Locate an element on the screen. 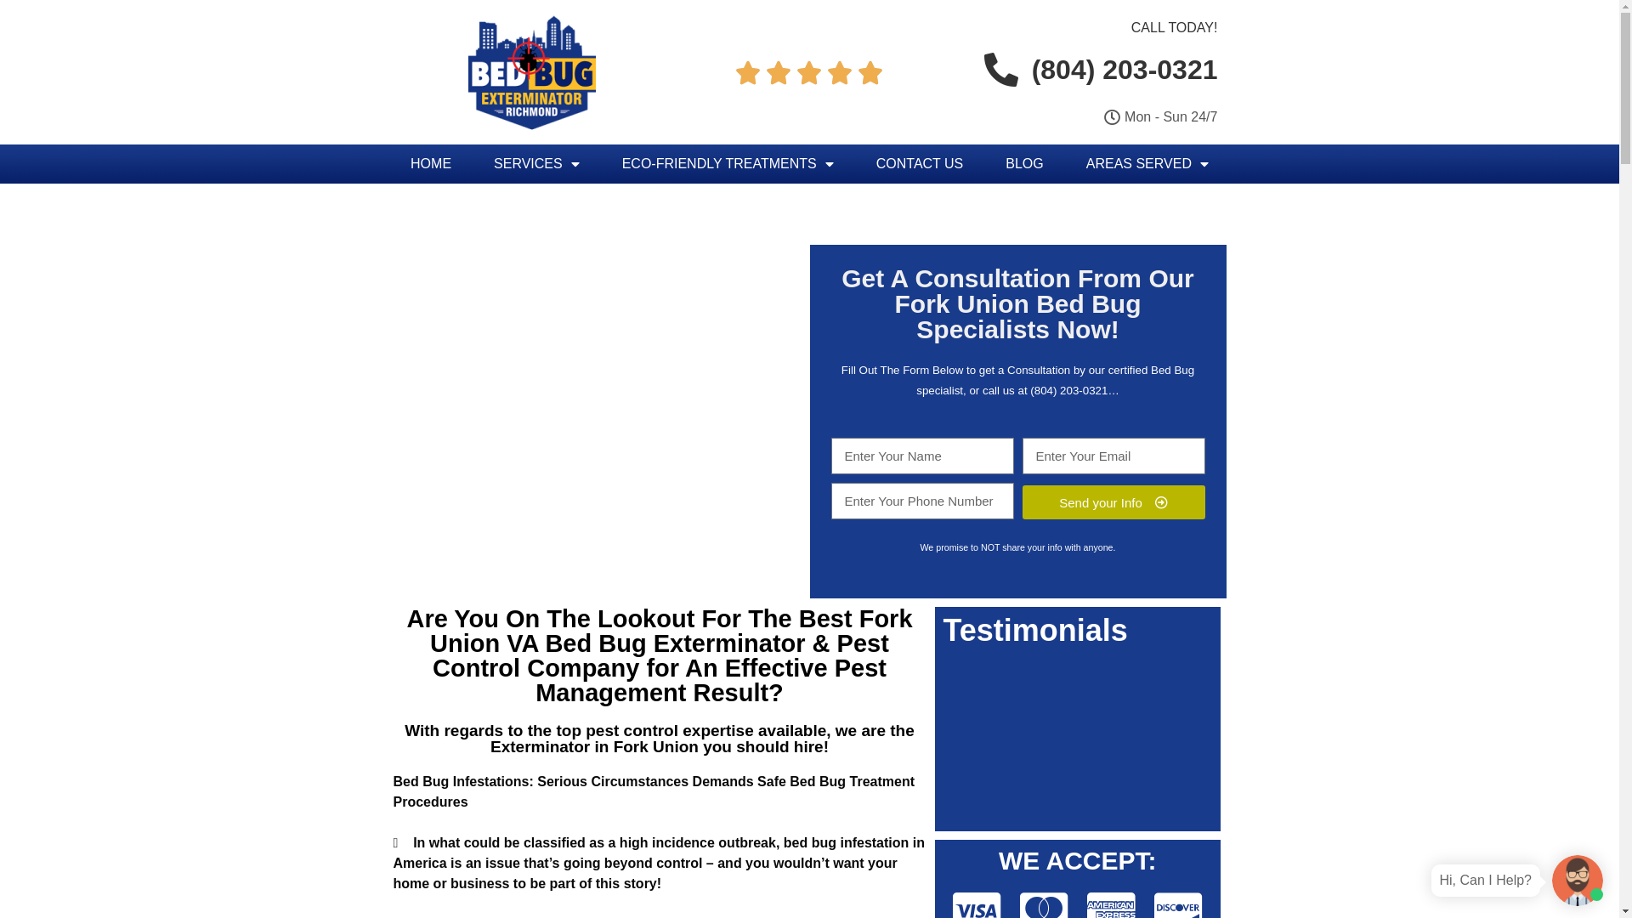  (804) 203-0321 is located at coordinates (1069, 391).